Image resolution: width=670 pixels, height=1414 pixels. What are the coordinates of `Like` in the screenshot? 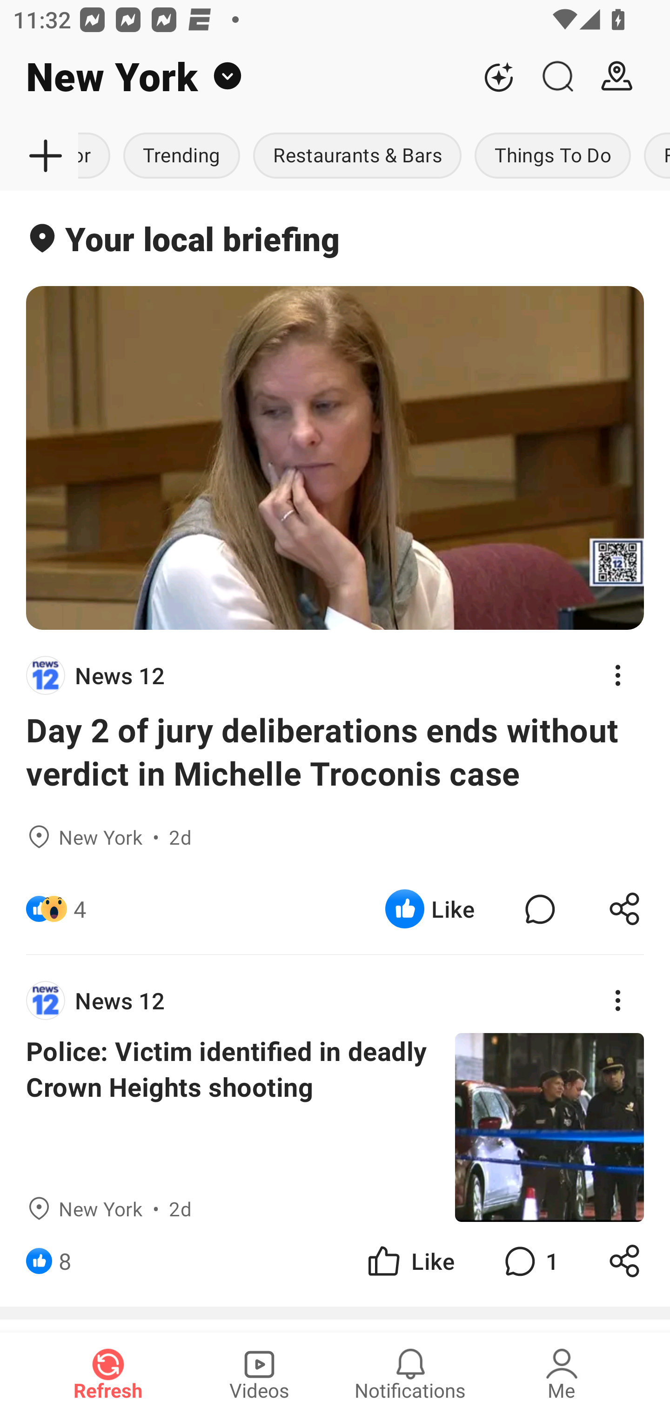 It's located at (430, 908).